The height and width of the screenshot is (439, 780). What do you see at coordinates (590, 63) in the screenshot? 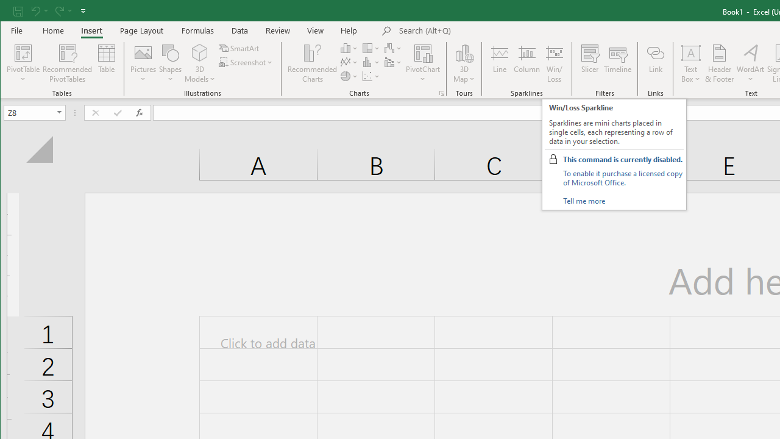
I see `Slicer...` at bounding box center [590, 63].